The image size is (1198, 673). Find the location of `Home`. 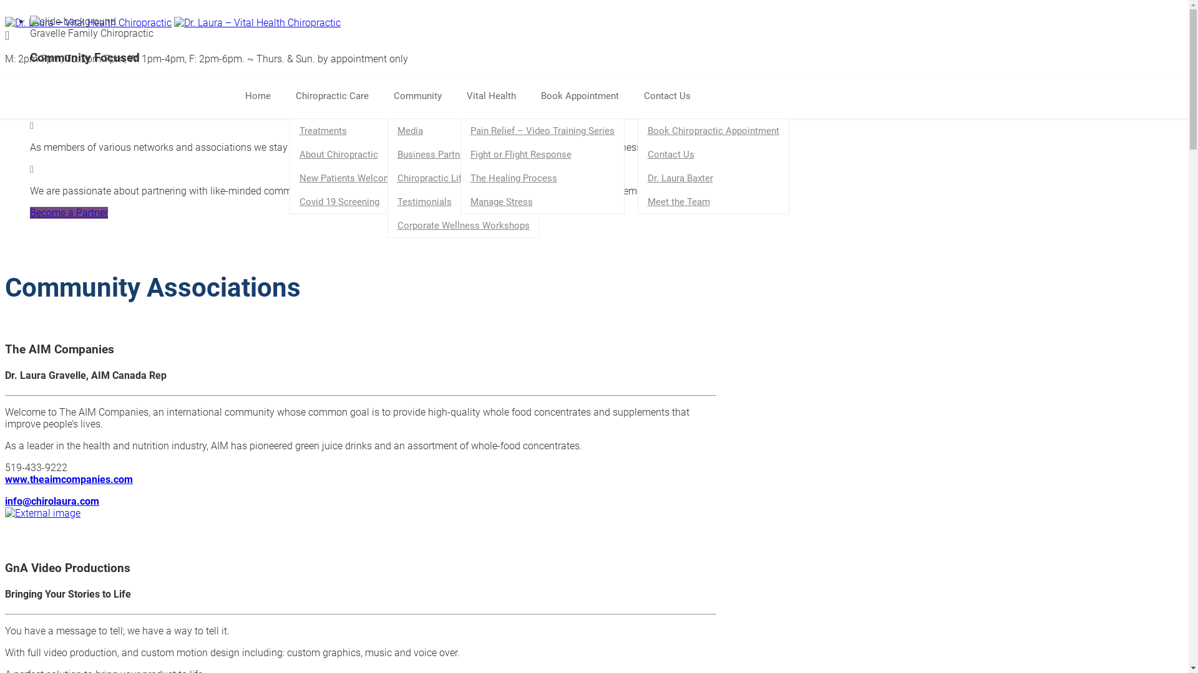

Home is located at coordinates (263, 97).